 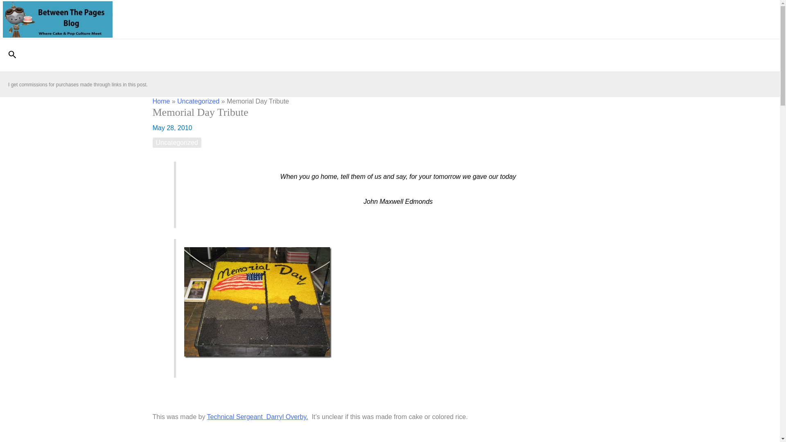 What do you see at coordinates (177, 142) in the screenshot?
I see `Uncategorized` at bounding box center [177, 142].